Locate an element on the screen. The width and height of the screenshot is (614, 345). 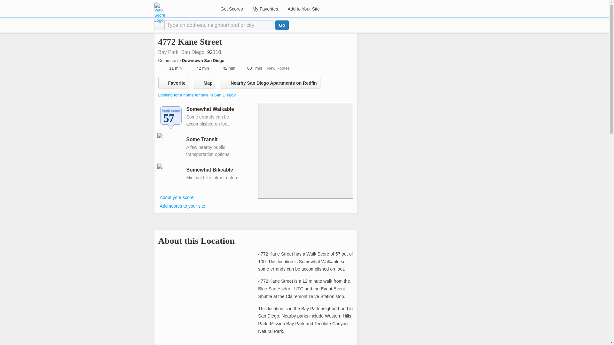
Map is located at coordinates (204, 82).